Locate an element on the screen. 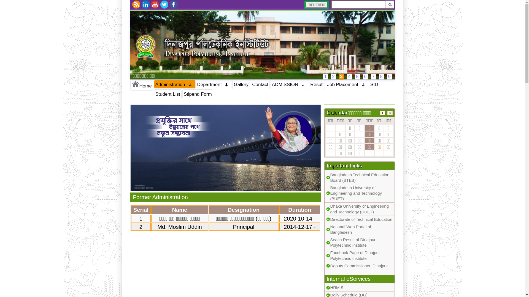  HRMIS is located at coordinates (337, 288).